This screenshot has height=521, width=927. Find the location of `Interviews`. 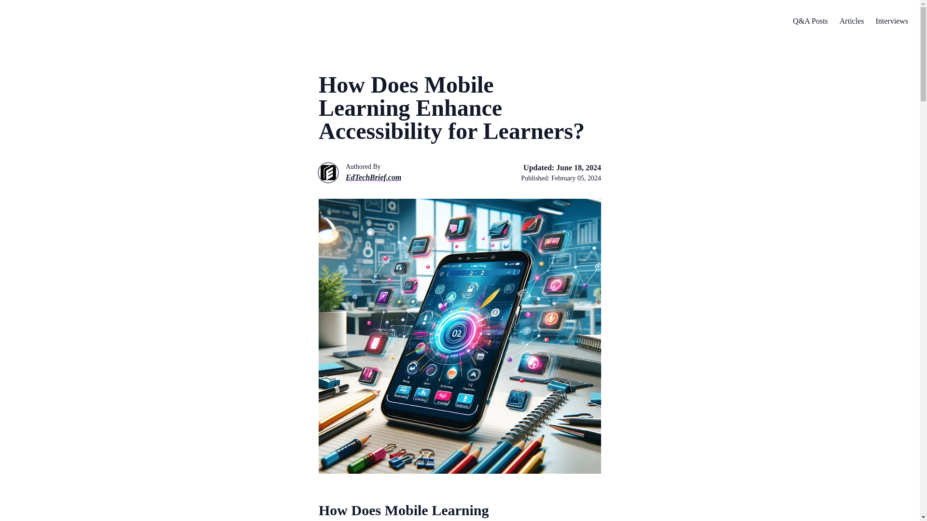

Interviews is located at coordinates (891, 21).